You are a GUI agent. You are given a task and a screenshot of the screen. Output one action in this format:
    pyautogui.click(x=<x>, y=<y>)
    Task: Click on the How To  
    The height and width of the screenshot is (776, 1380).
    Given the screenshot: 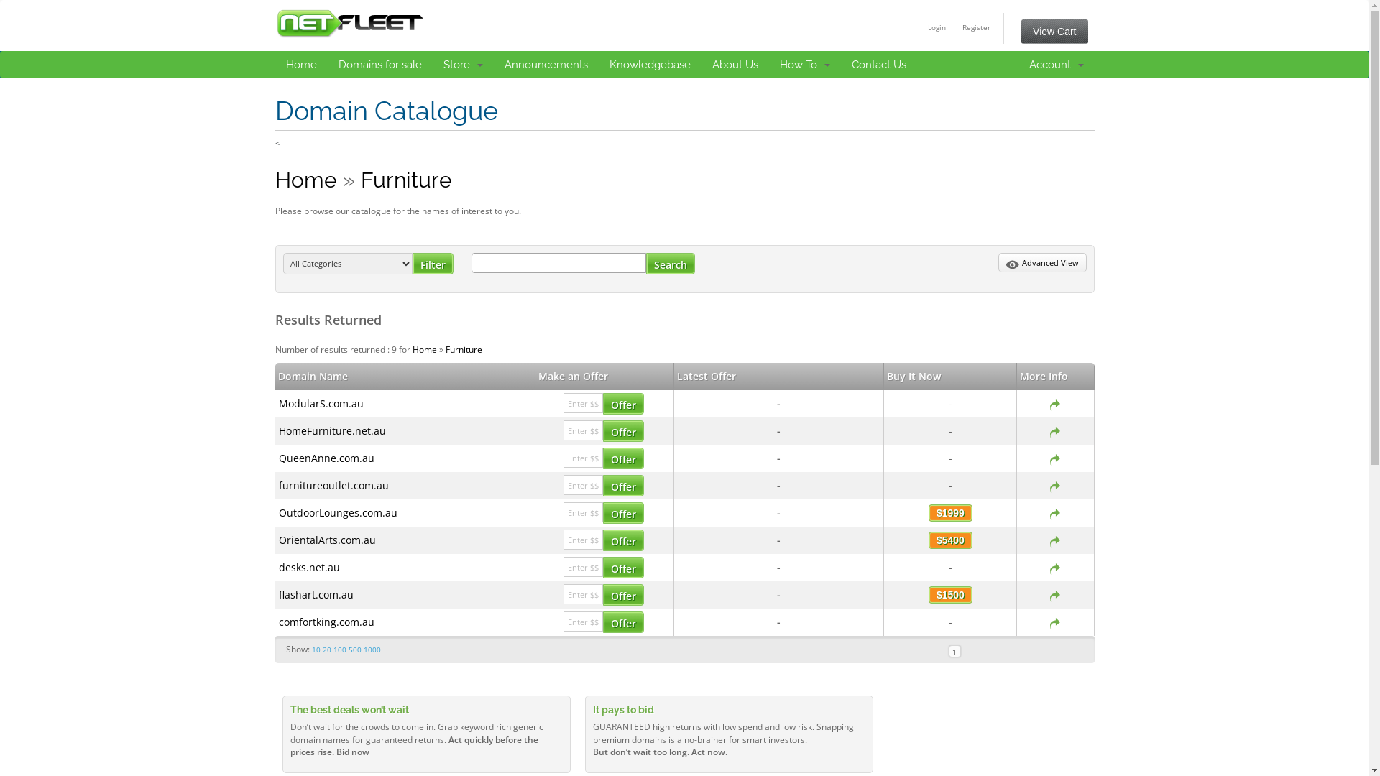 What is the action you would take?
    pyautogui.click(x=805, y=65)
    